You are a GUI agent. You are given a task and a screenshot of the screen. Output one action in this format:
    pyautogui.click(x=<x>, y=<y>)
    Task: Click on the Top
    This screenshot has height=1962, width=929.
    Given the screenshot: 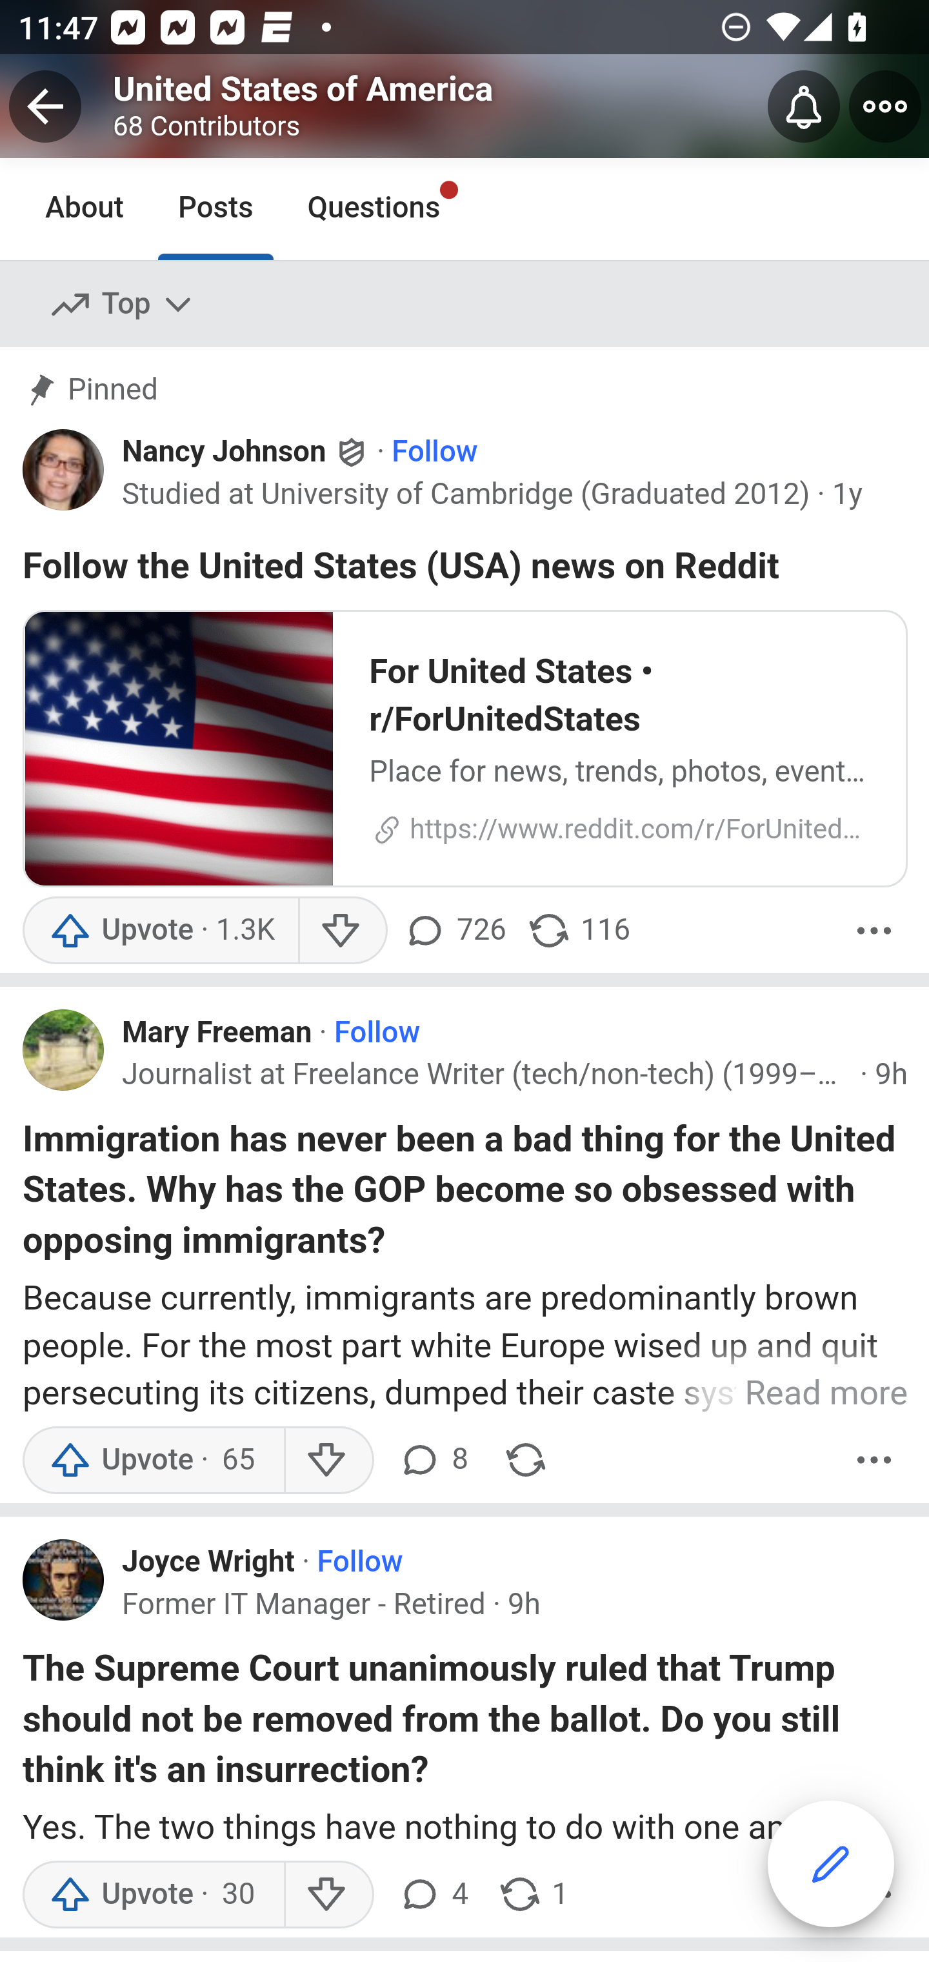 What is the action you would take?
    pyautogui.click(x=123, y=306)
    